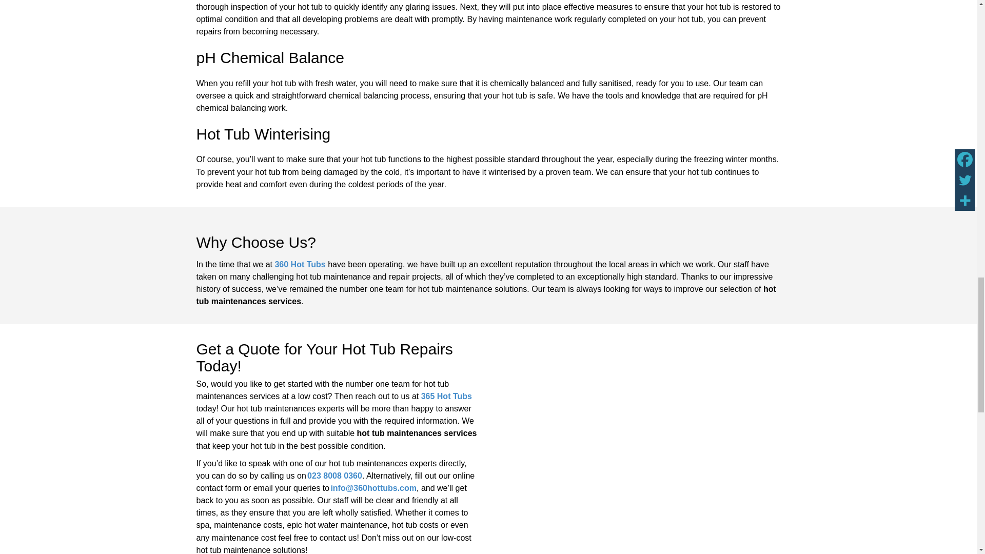 This screenshot has height=554, width=985. What do you see at coordinates (446, 396) in the screenshot?
I see `365 Hot Tubs` at bounding box center [446, 396].